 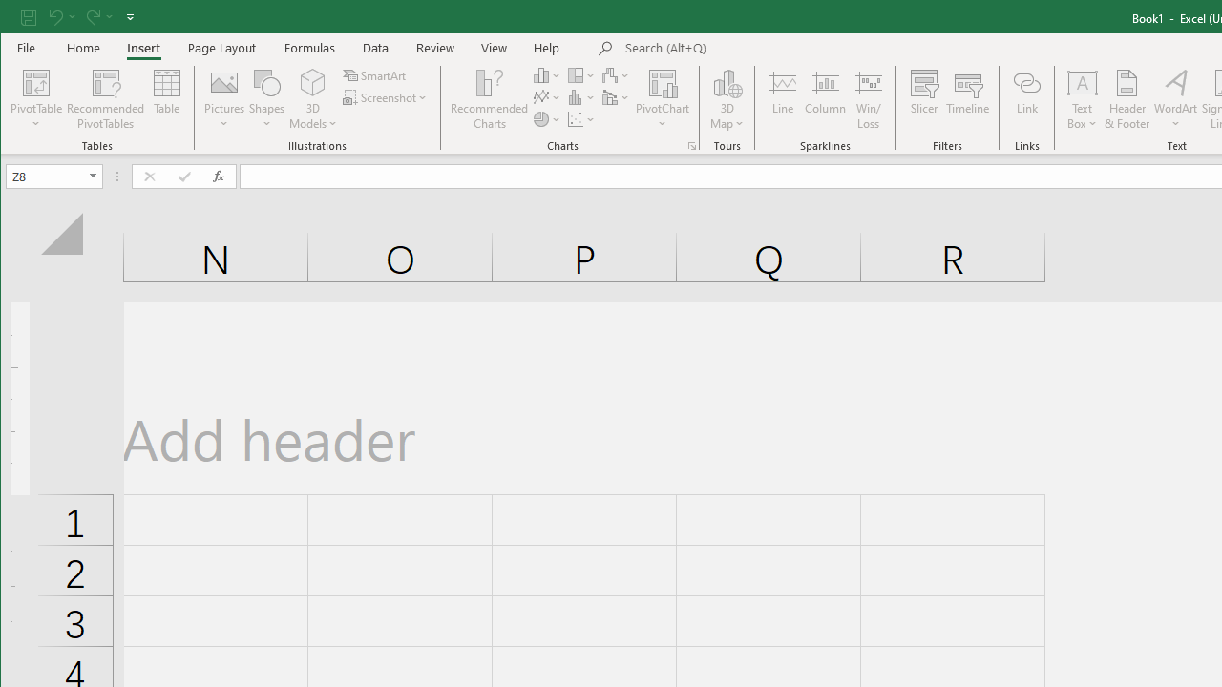 I want to click on 3D Models, so click(x=313, y=82).